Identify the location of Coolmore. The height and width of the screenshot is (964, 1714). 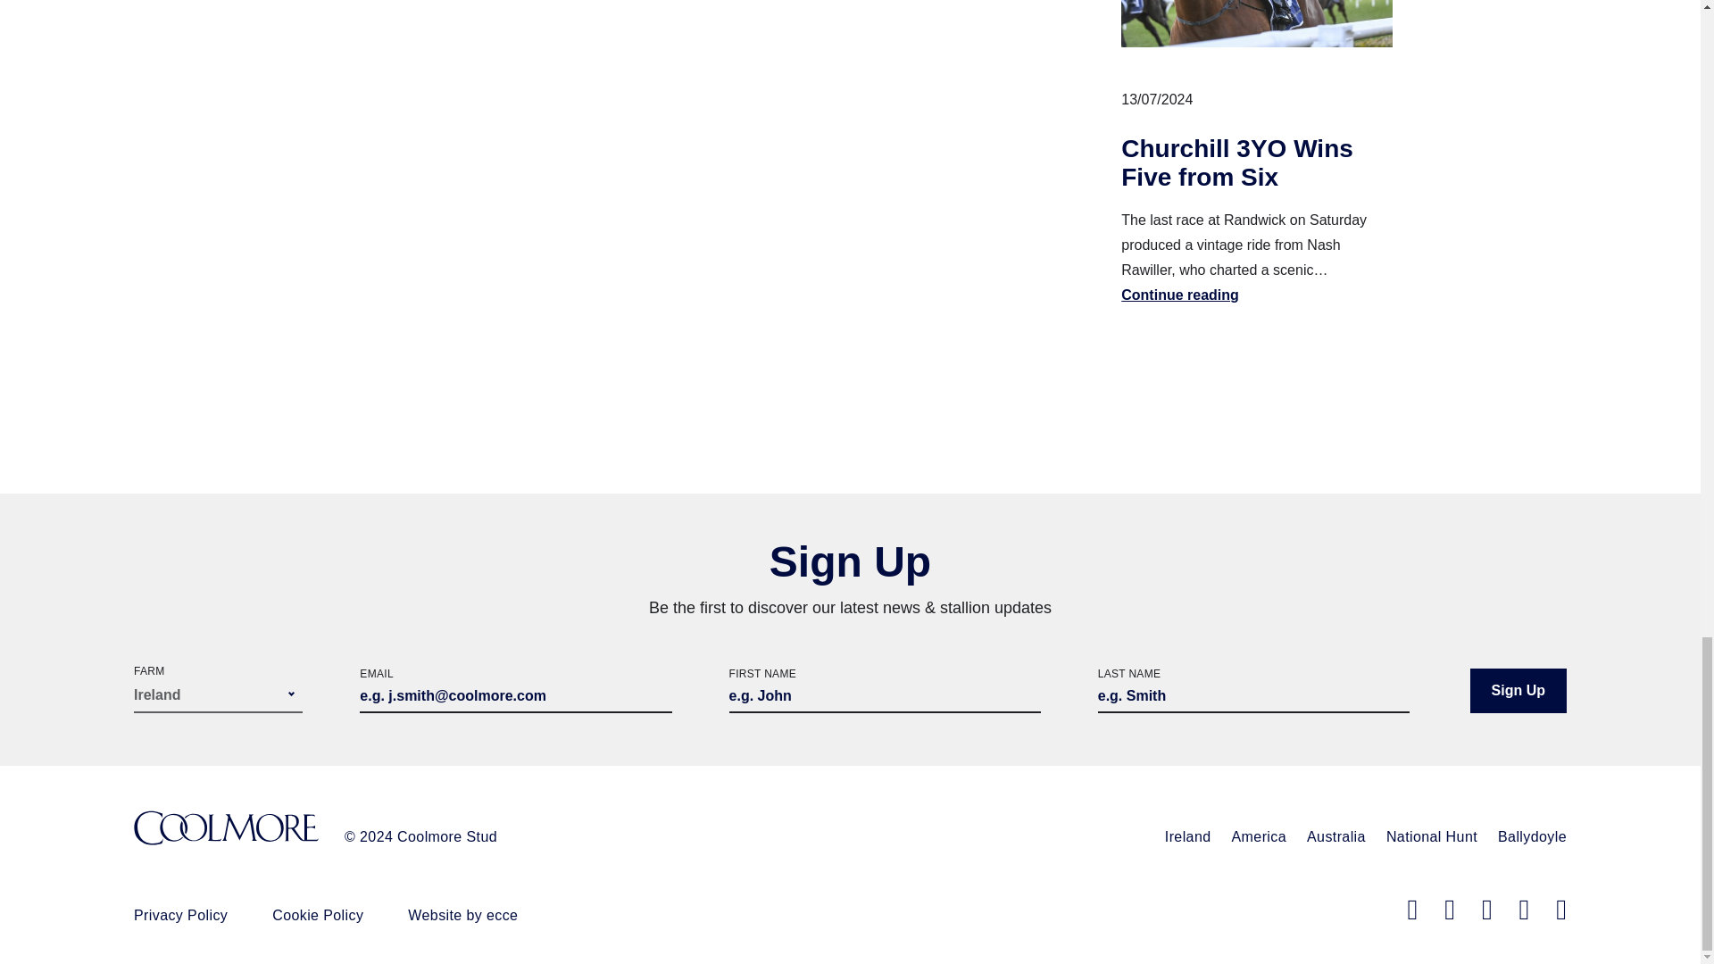
(226, 830).